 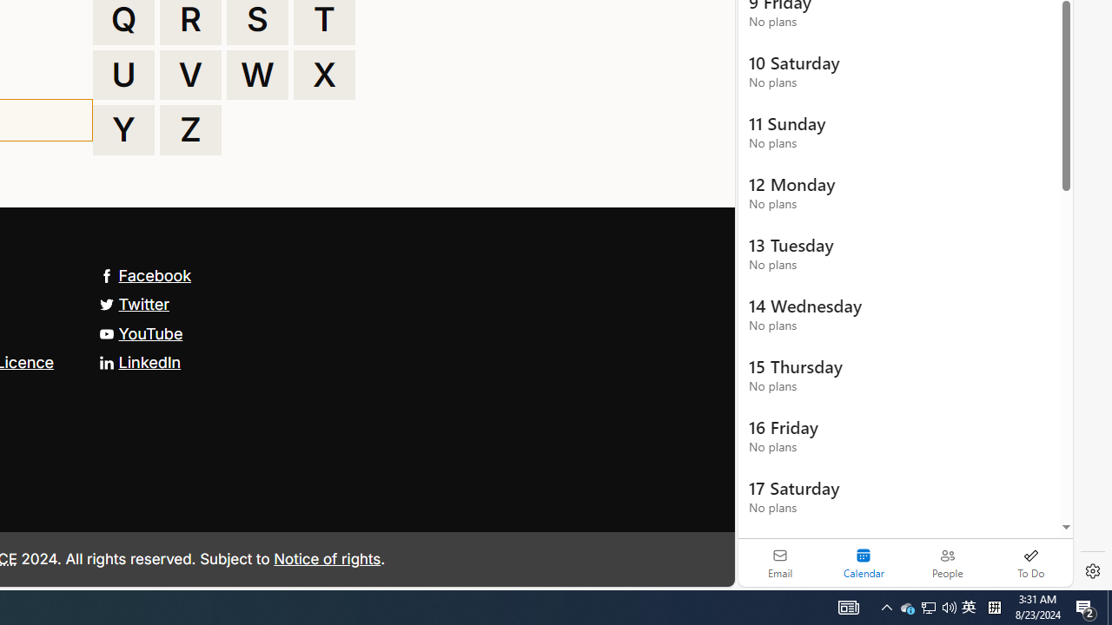 I want to click on YouTube, so click(x=141, y=333).